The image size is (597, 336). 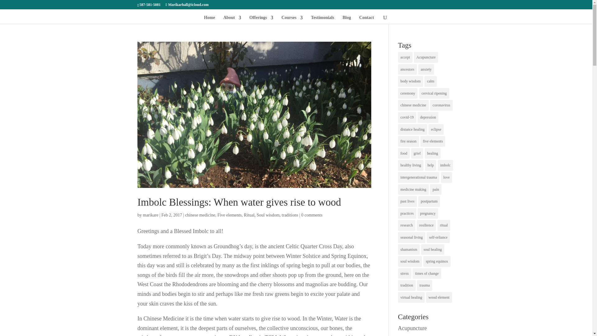 I want to click on Blog, so click(x=346, y=19).